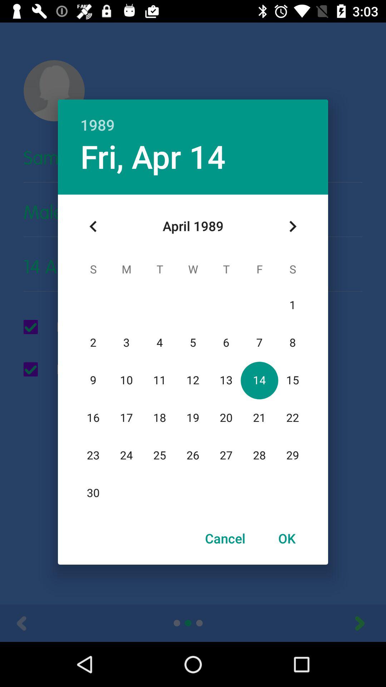 This screenshot has width=386, height=687. Describe the element at coordinates (287, 538) in the screenshot. I see `choose item next to cancel icon` at that location.